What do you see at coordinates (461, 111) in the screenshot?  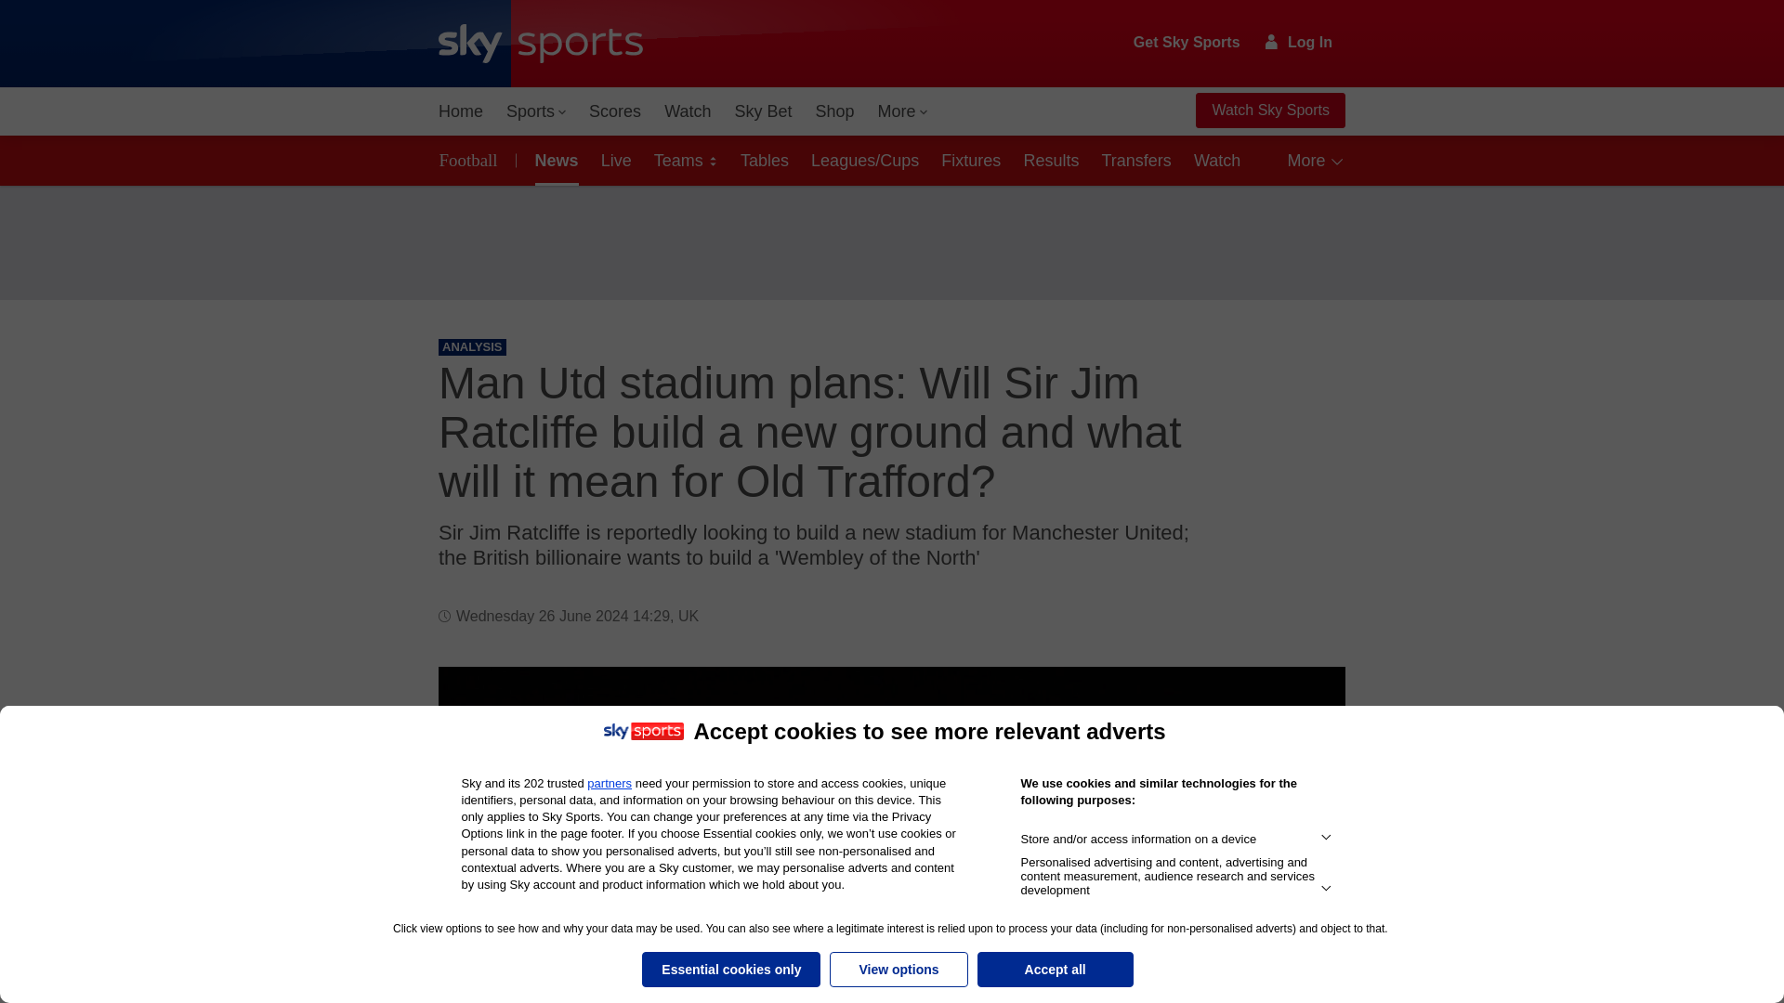 I see `Home` at bounding box center [461, 111].